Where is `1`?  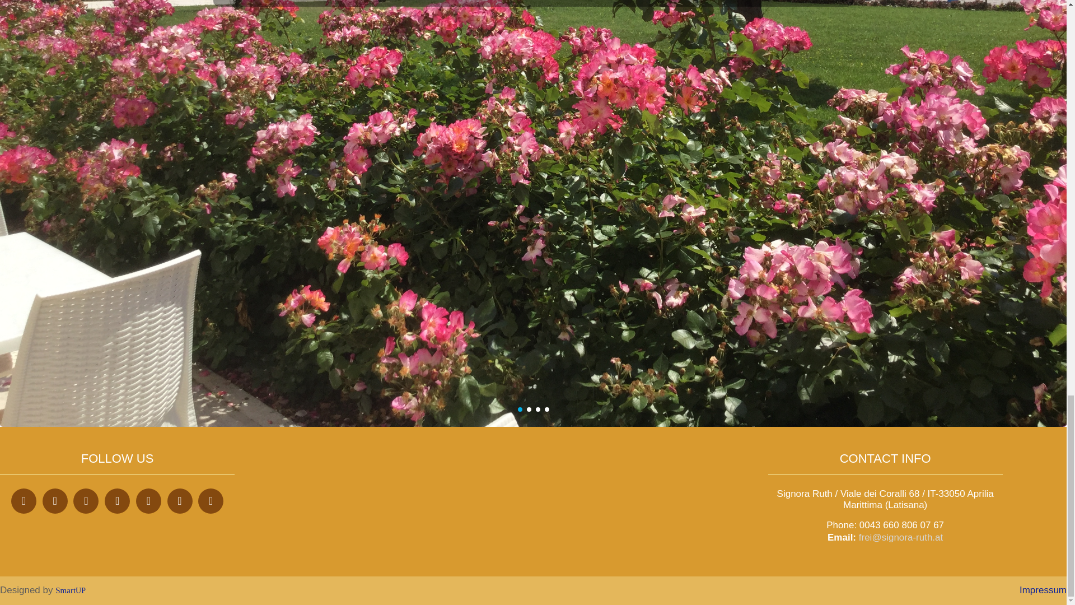 1 is located at coordinates (519, 409).